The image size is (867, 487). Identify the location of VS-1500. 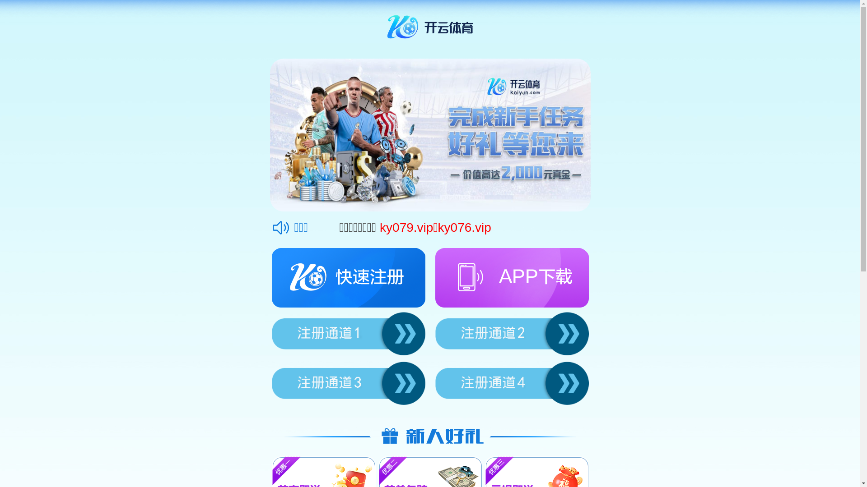
(598, 431).